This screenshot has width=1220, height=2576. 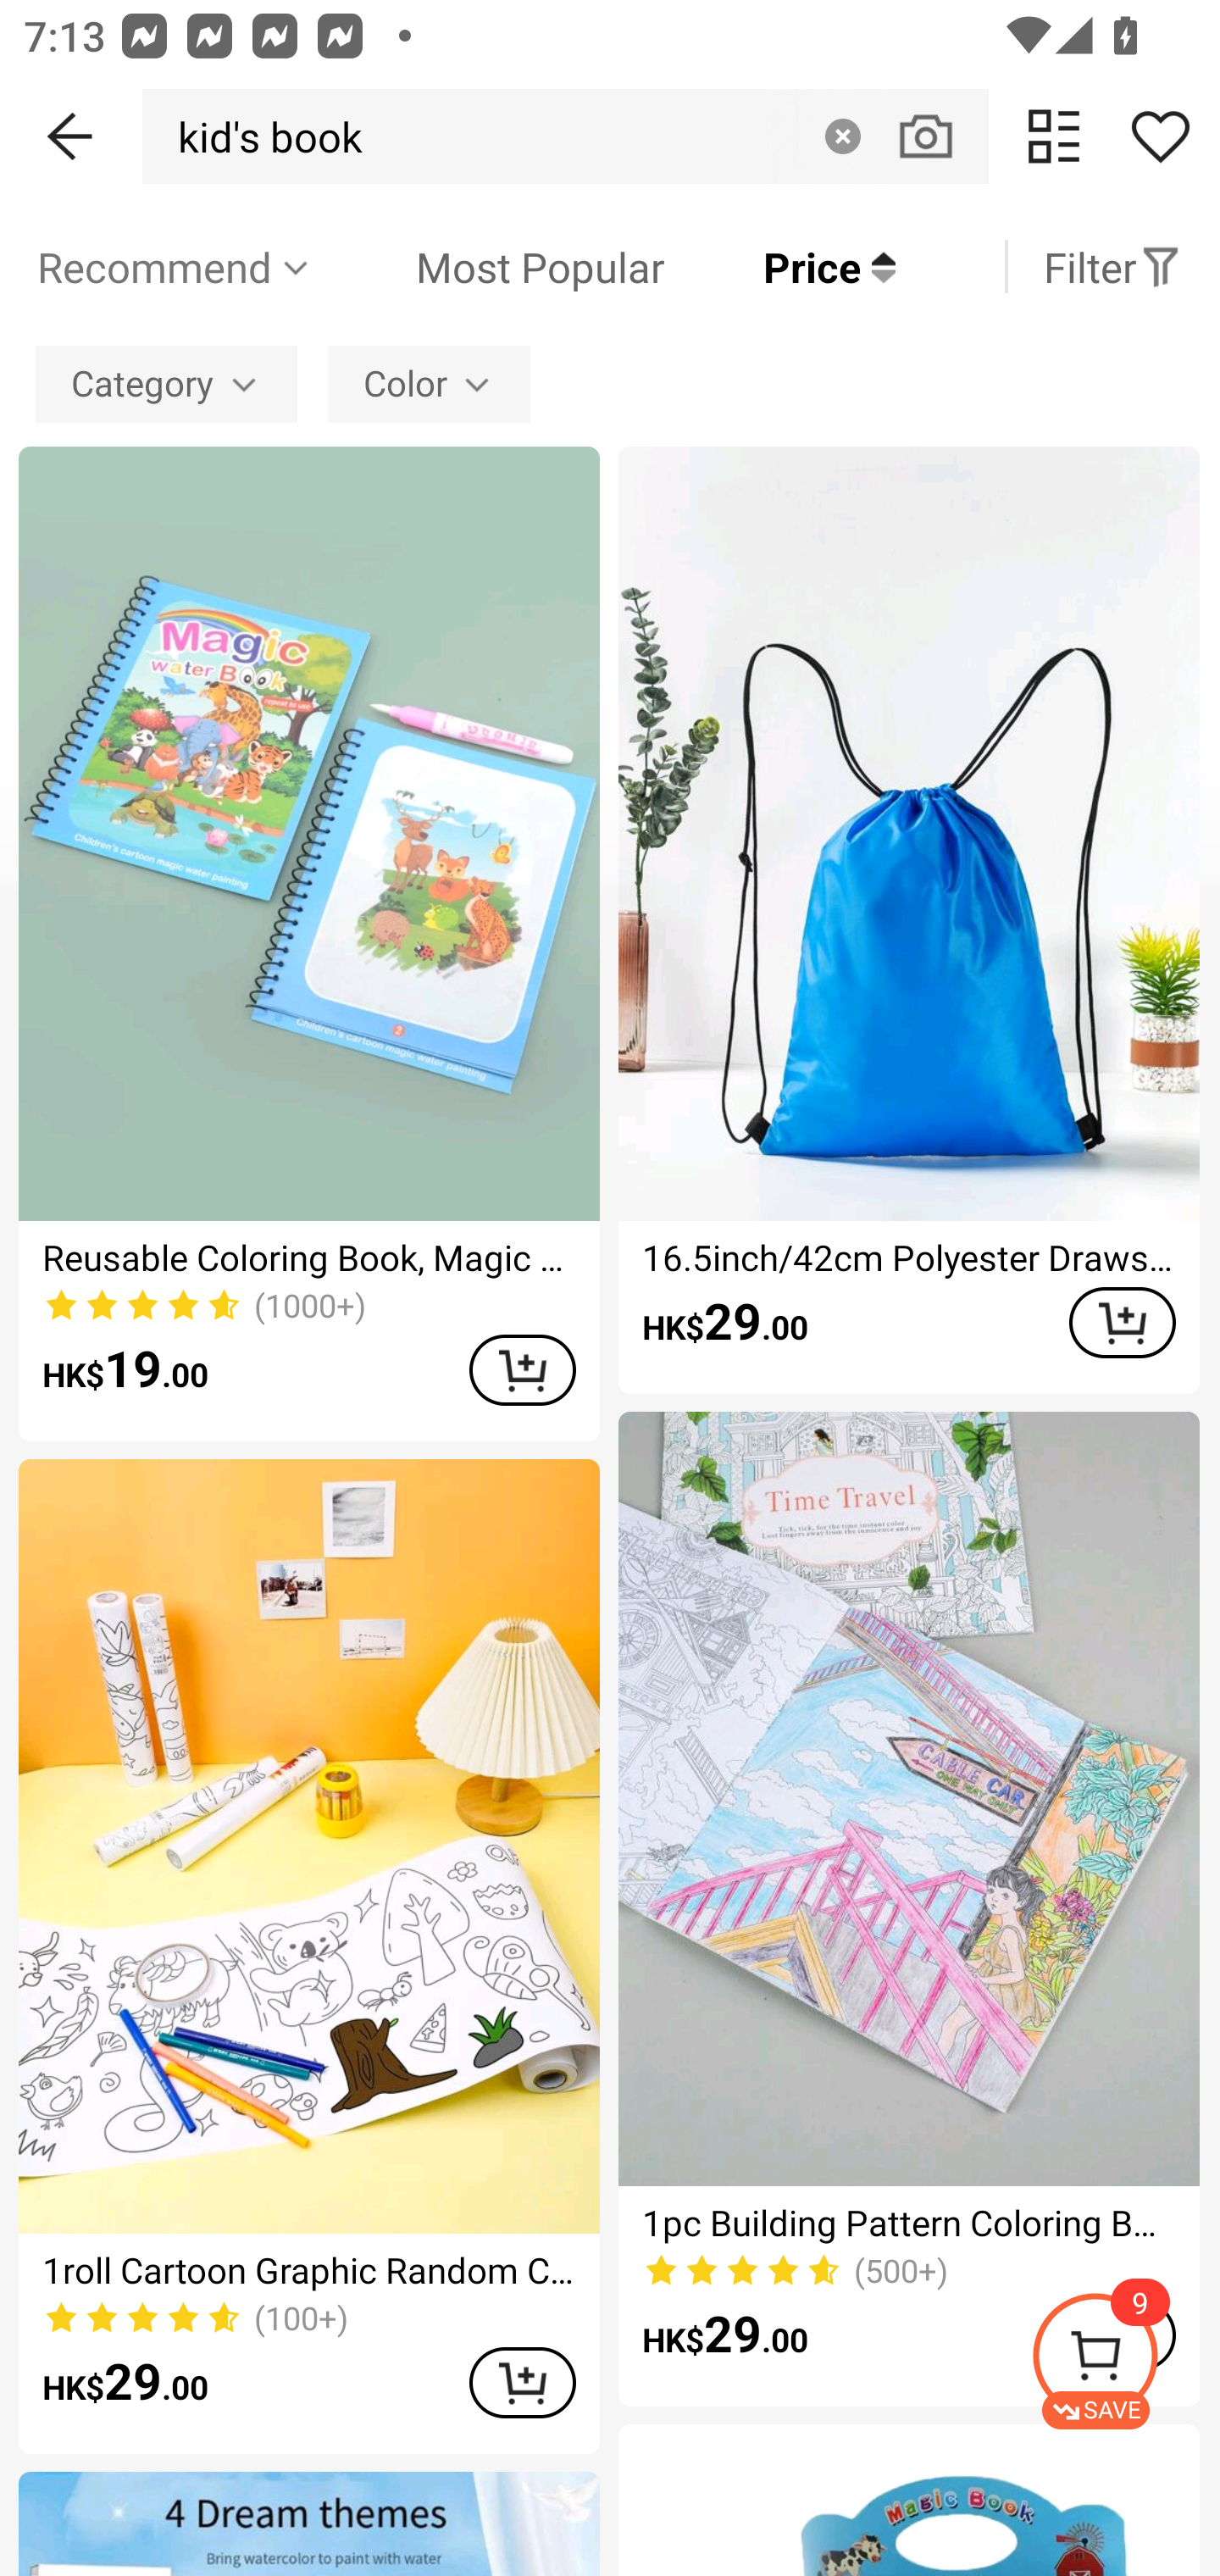 What do you see at coordinates (842, 136) in the screenshot?
I see `Clear` at bounding box center [842, 136].